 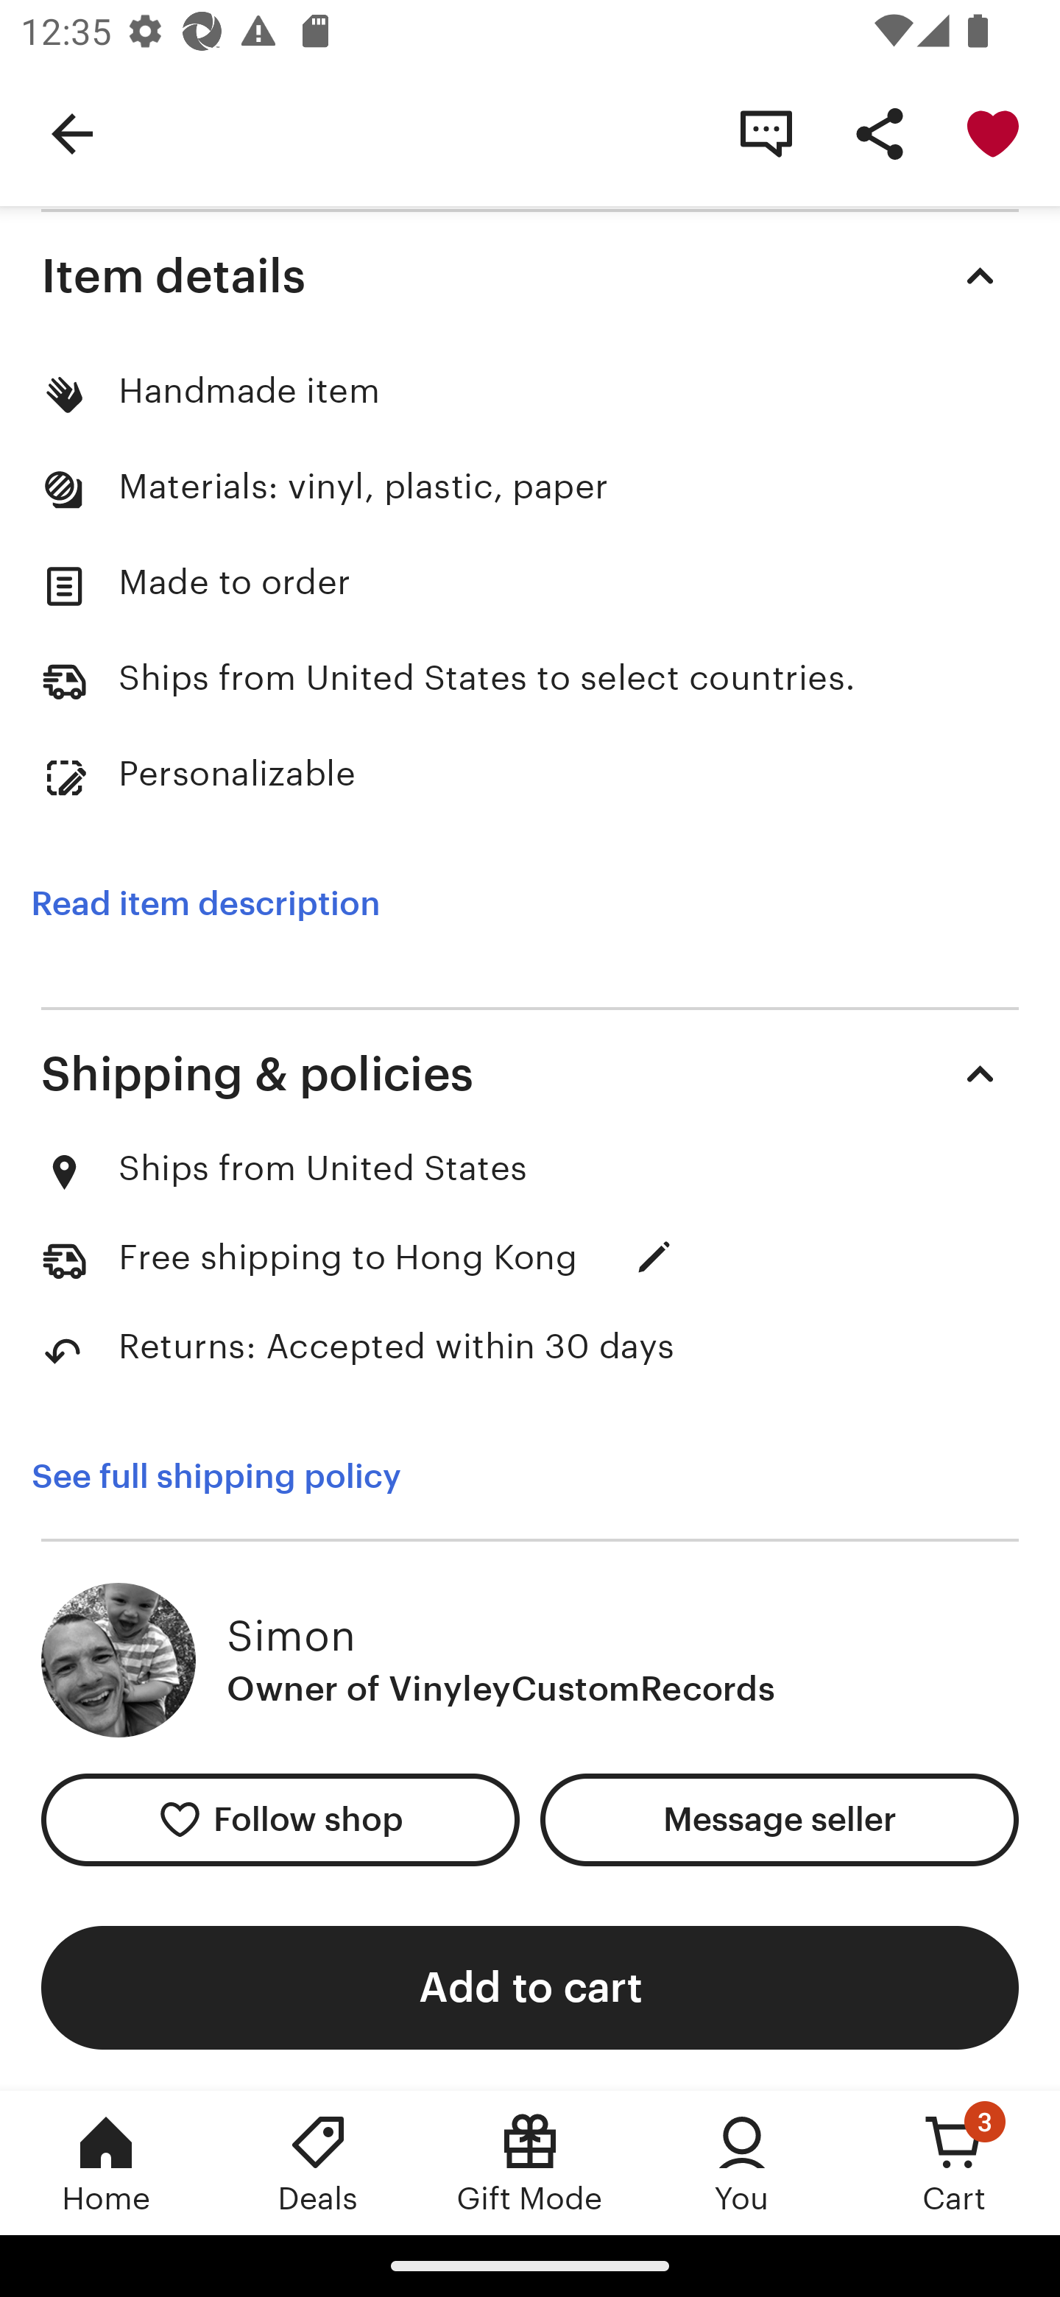 What do you see at coordinates (954, 2162) in the screenshot?
I see `Cart, 3 new notifications Cart` at bounding box center [954, 2162].